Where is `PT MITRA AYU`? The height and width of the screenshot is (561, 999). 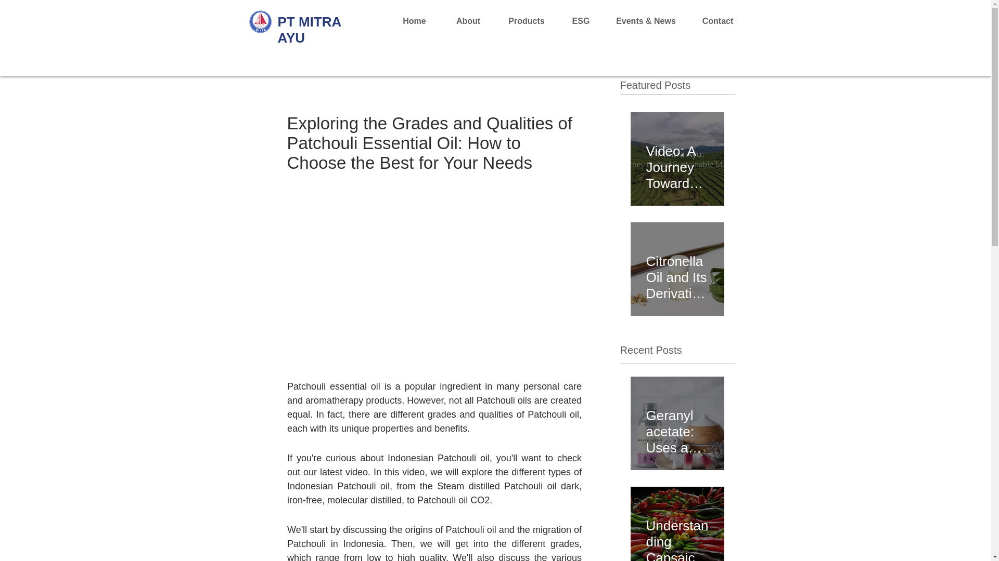
PT MITRA AYU is located at coordinates (309, 30).